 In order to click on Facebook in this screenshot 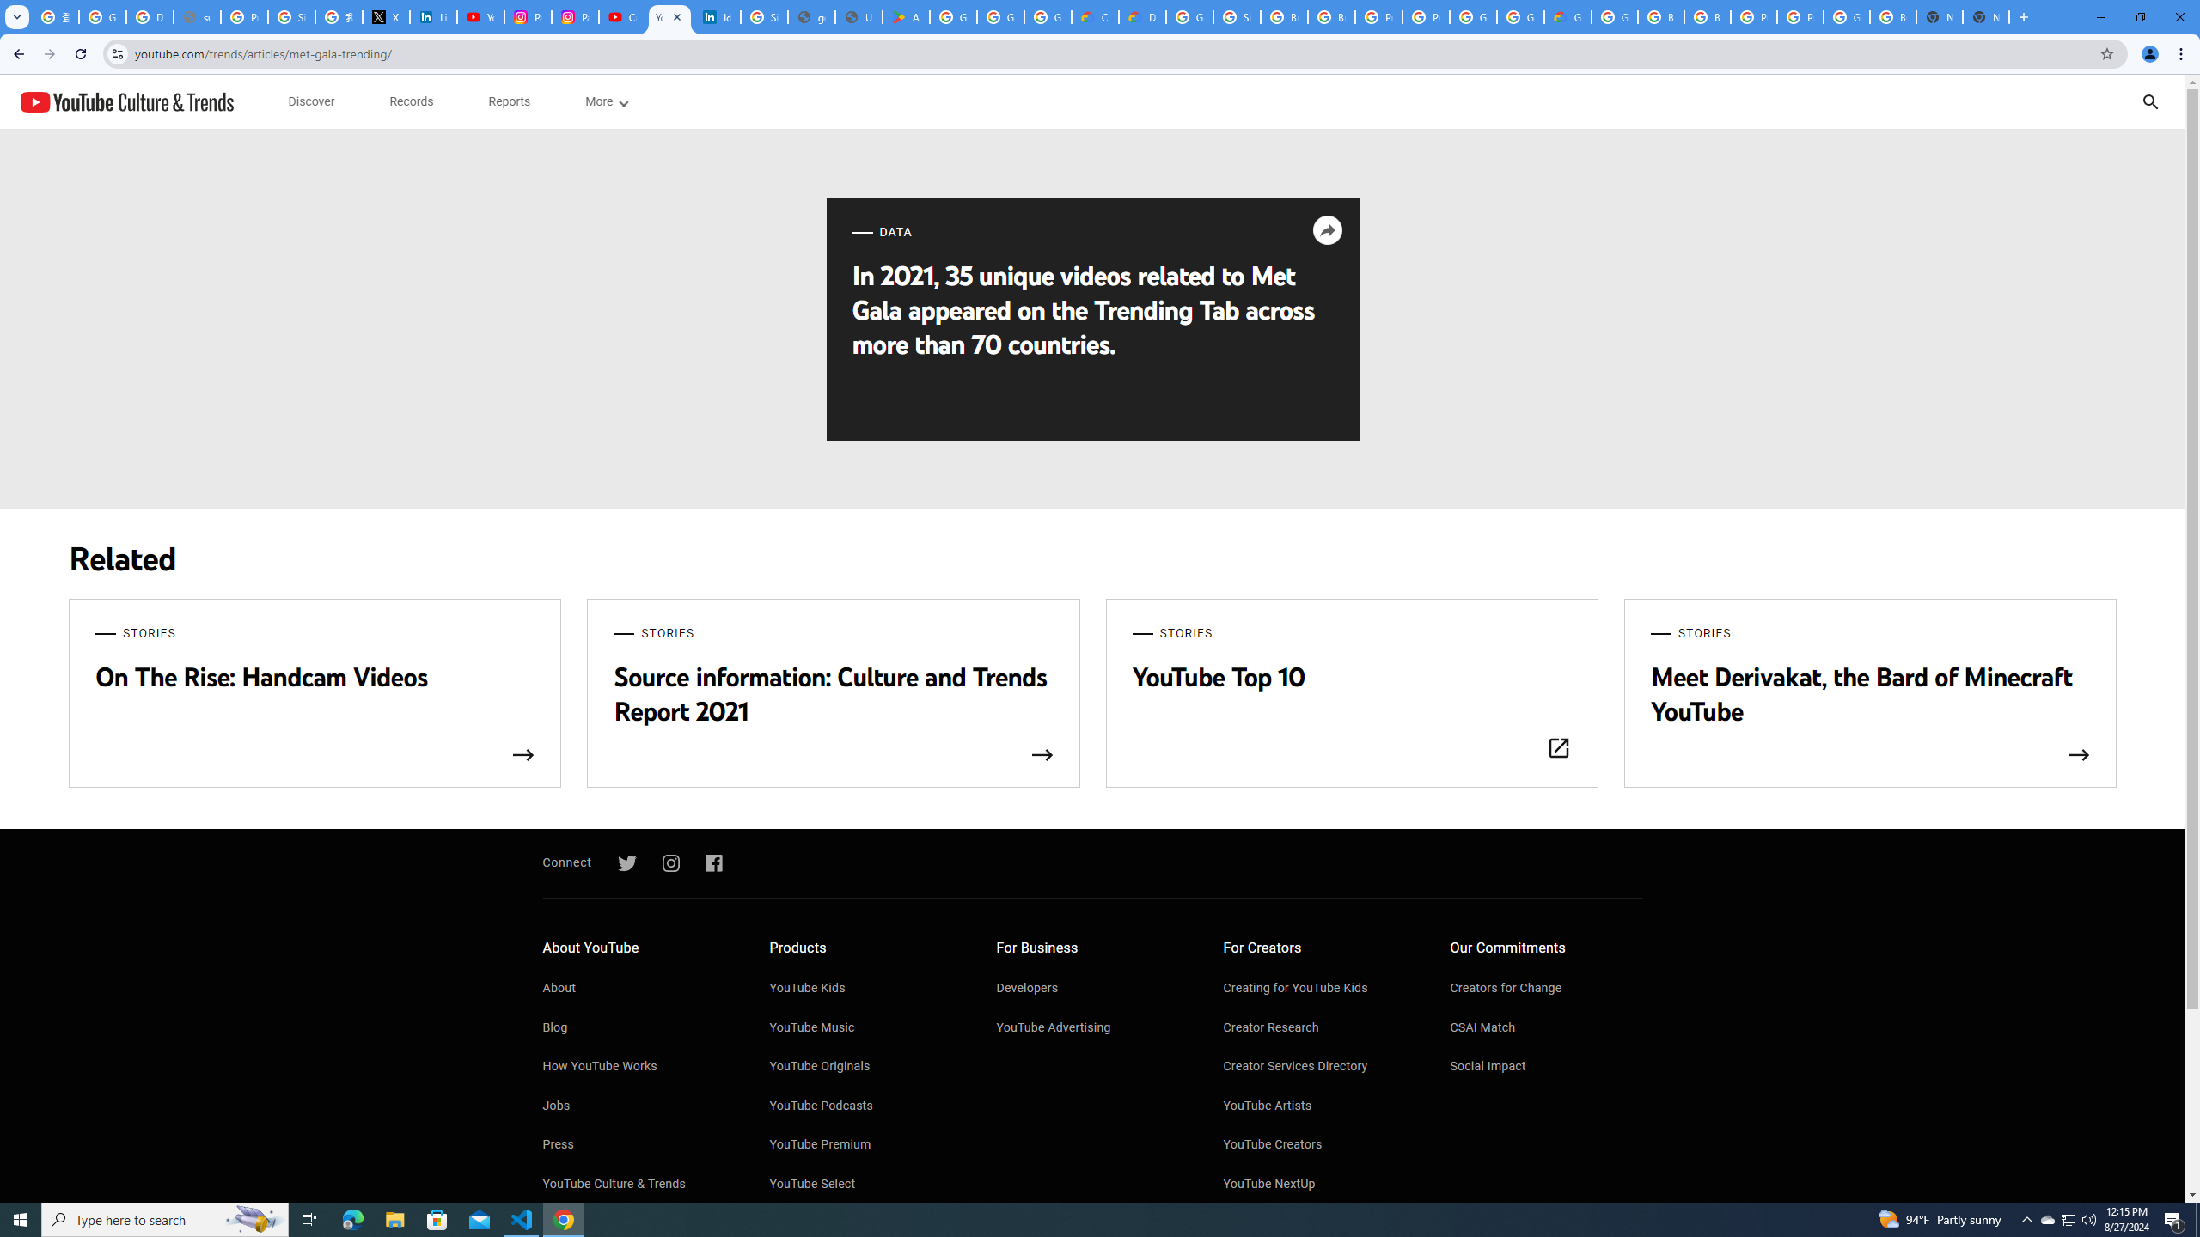, I will do `click(713, 864)`.